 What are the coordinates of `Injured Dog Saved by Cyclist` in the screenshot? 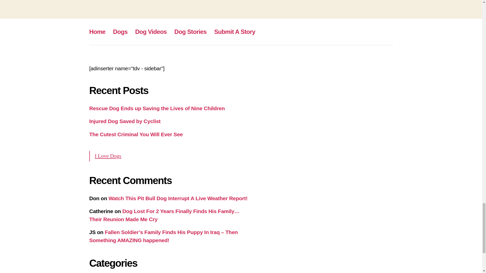 It's located at (125, 121).